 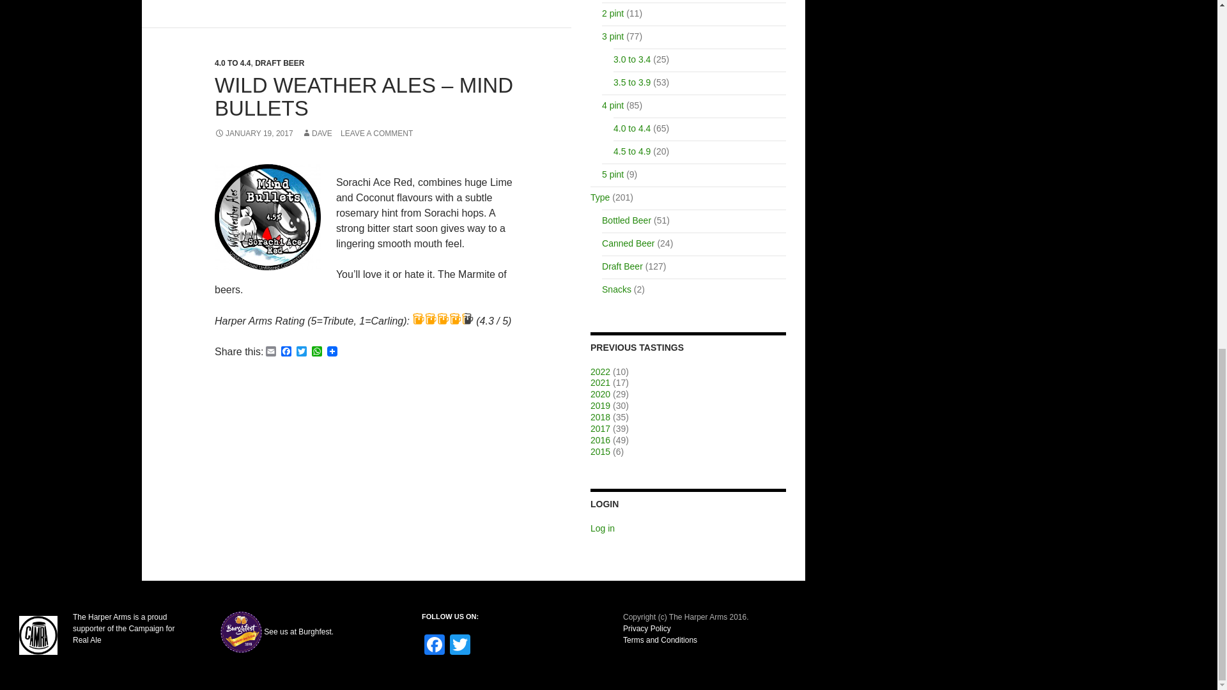 I want to click on WhatsApp, so click(x=317, y=352).